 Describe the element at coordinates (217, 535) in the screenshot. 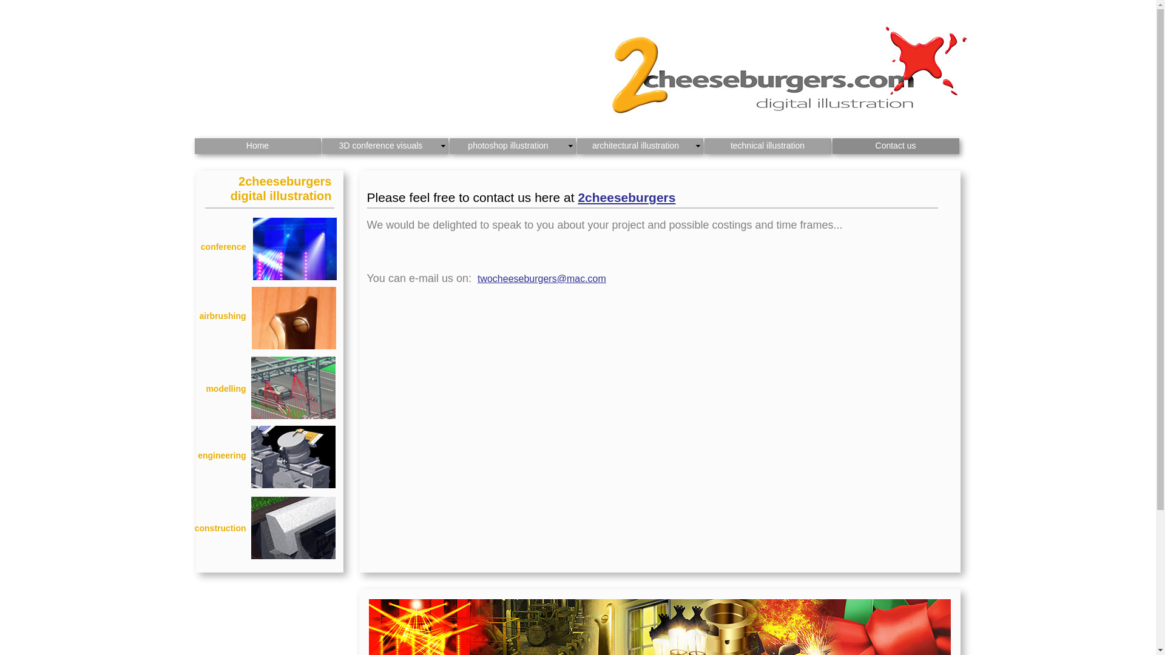

I see `construction` at that location.